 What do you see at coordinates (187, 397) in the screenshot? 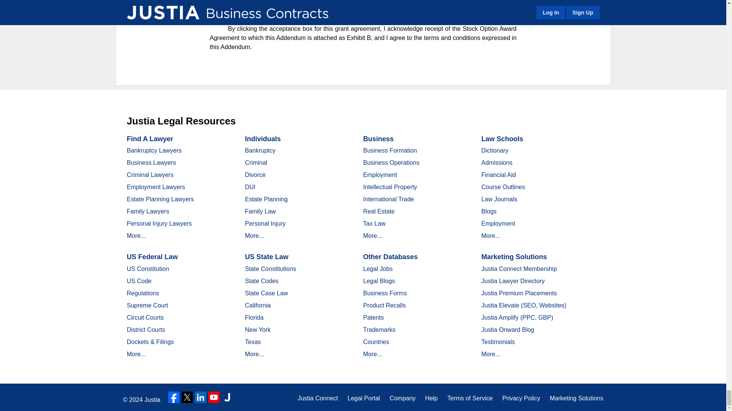
I see `Twitter` at bounding box center [187, 397].